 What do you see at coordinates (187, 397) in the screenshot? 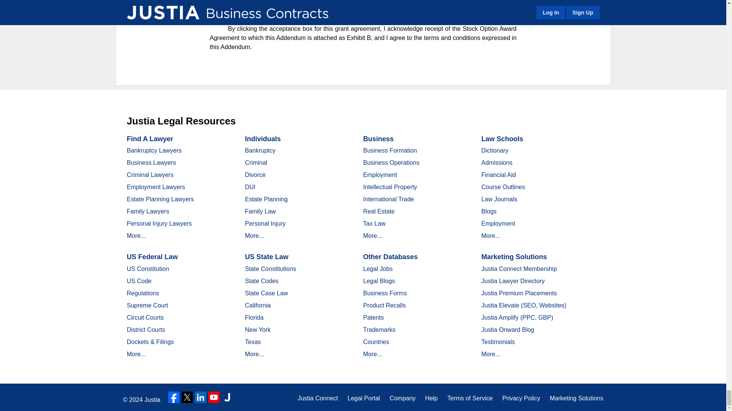
I see `Twitter` at bounding box center [187, 397].